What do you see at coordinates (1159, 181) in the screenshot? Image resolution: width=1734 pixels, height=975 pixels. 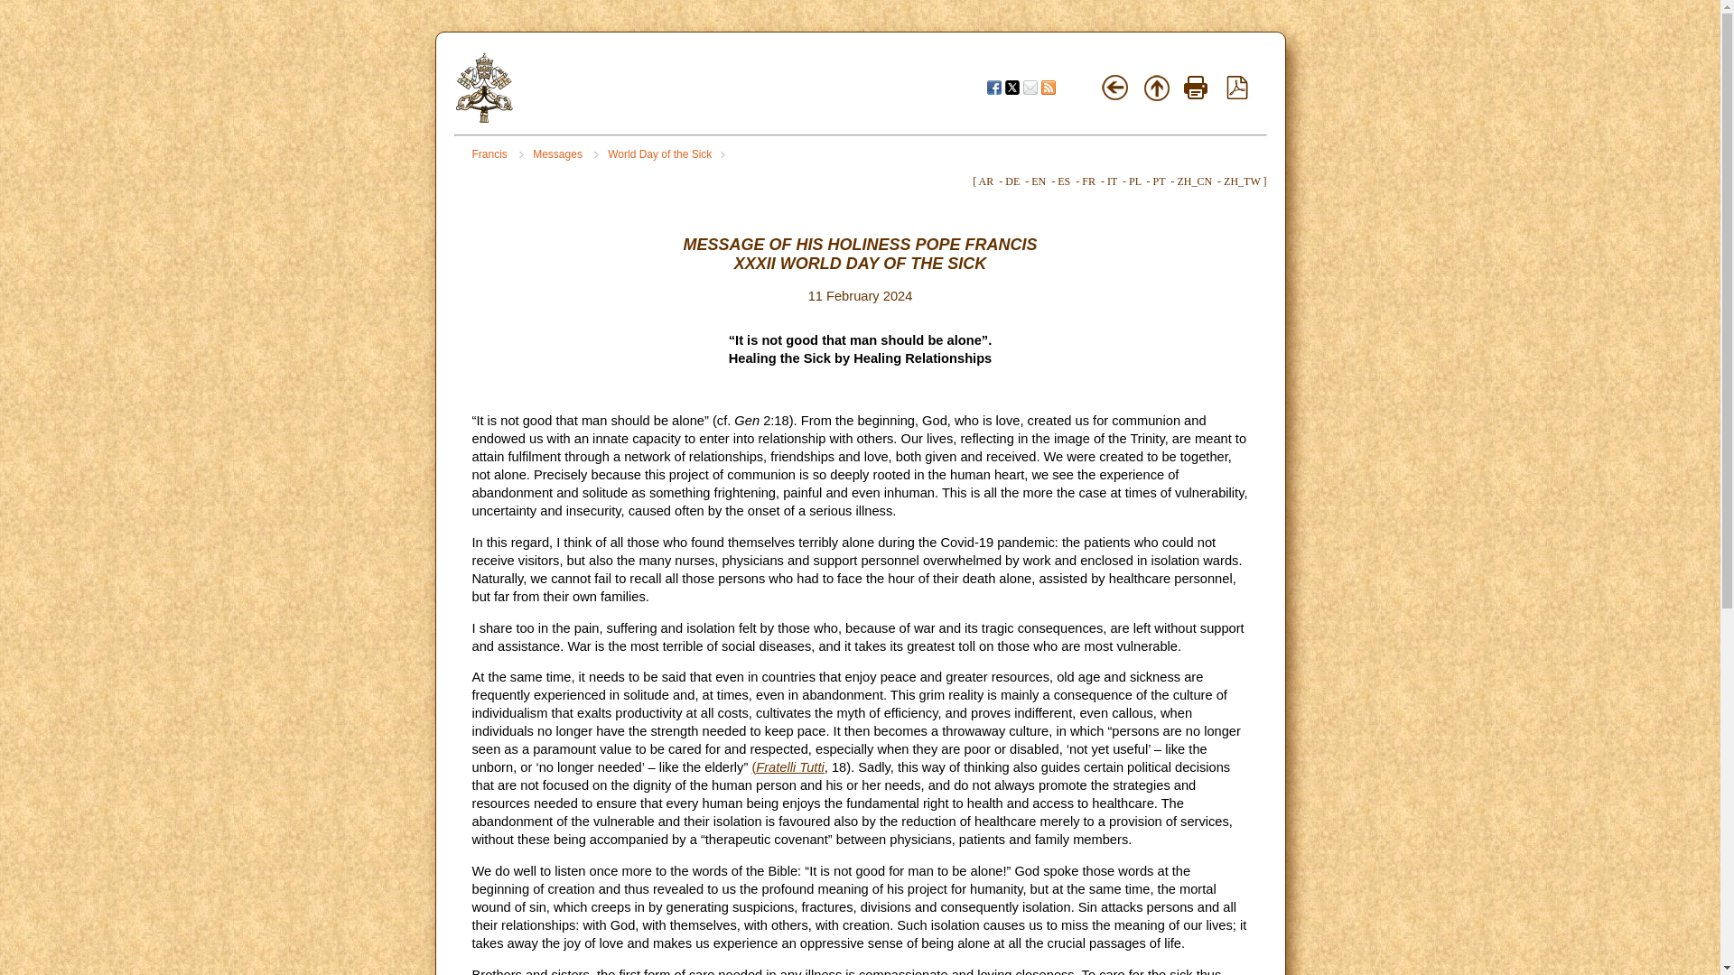 I see `PT` at bounding box center [1159, 181].